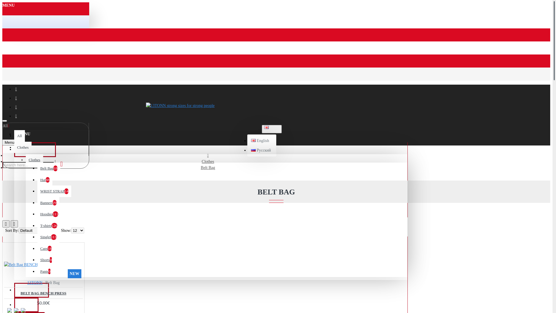 The image size is (556, 313). What do you see at coordinates (43, 293) in the screenshot?
I see `BELT BAG BENCH PRESS` at bounding box center [43, 293].